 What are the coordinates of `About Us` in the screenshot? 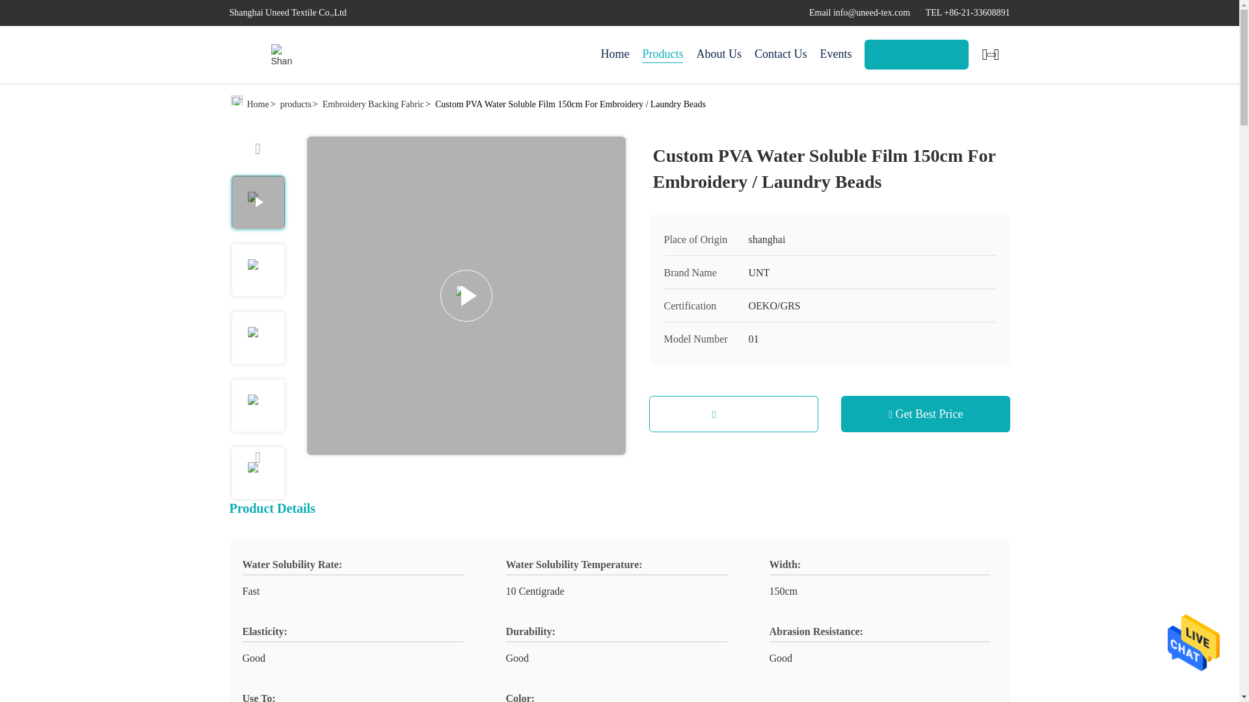 It's located at (718, 55).